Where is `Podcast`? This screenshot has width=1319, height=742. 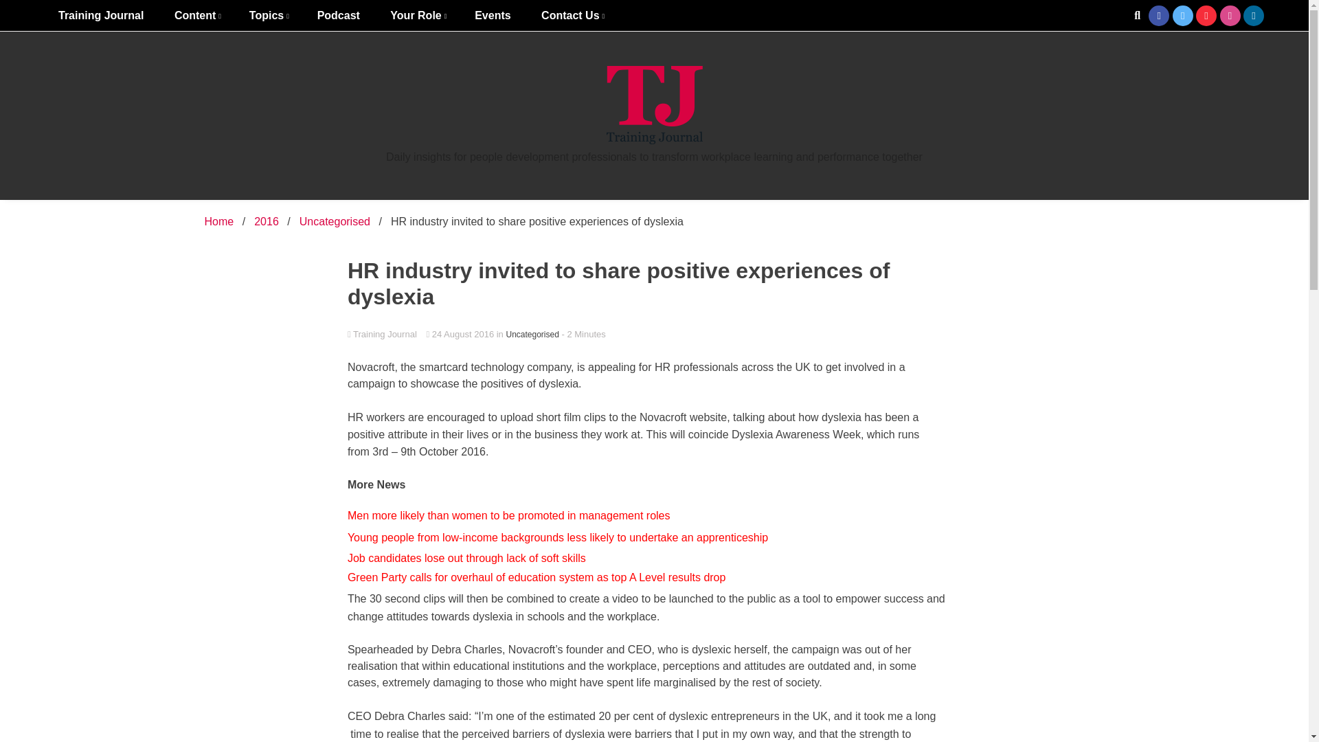 Podcast is located at coordinates (338, 15).